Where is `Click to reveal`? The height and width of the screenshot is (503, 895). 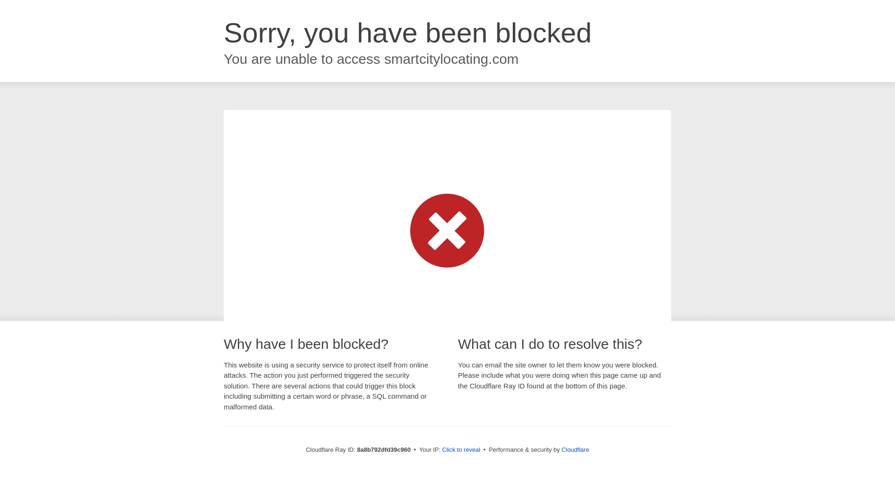 Click to reveal is located at coordinates (461, 450).